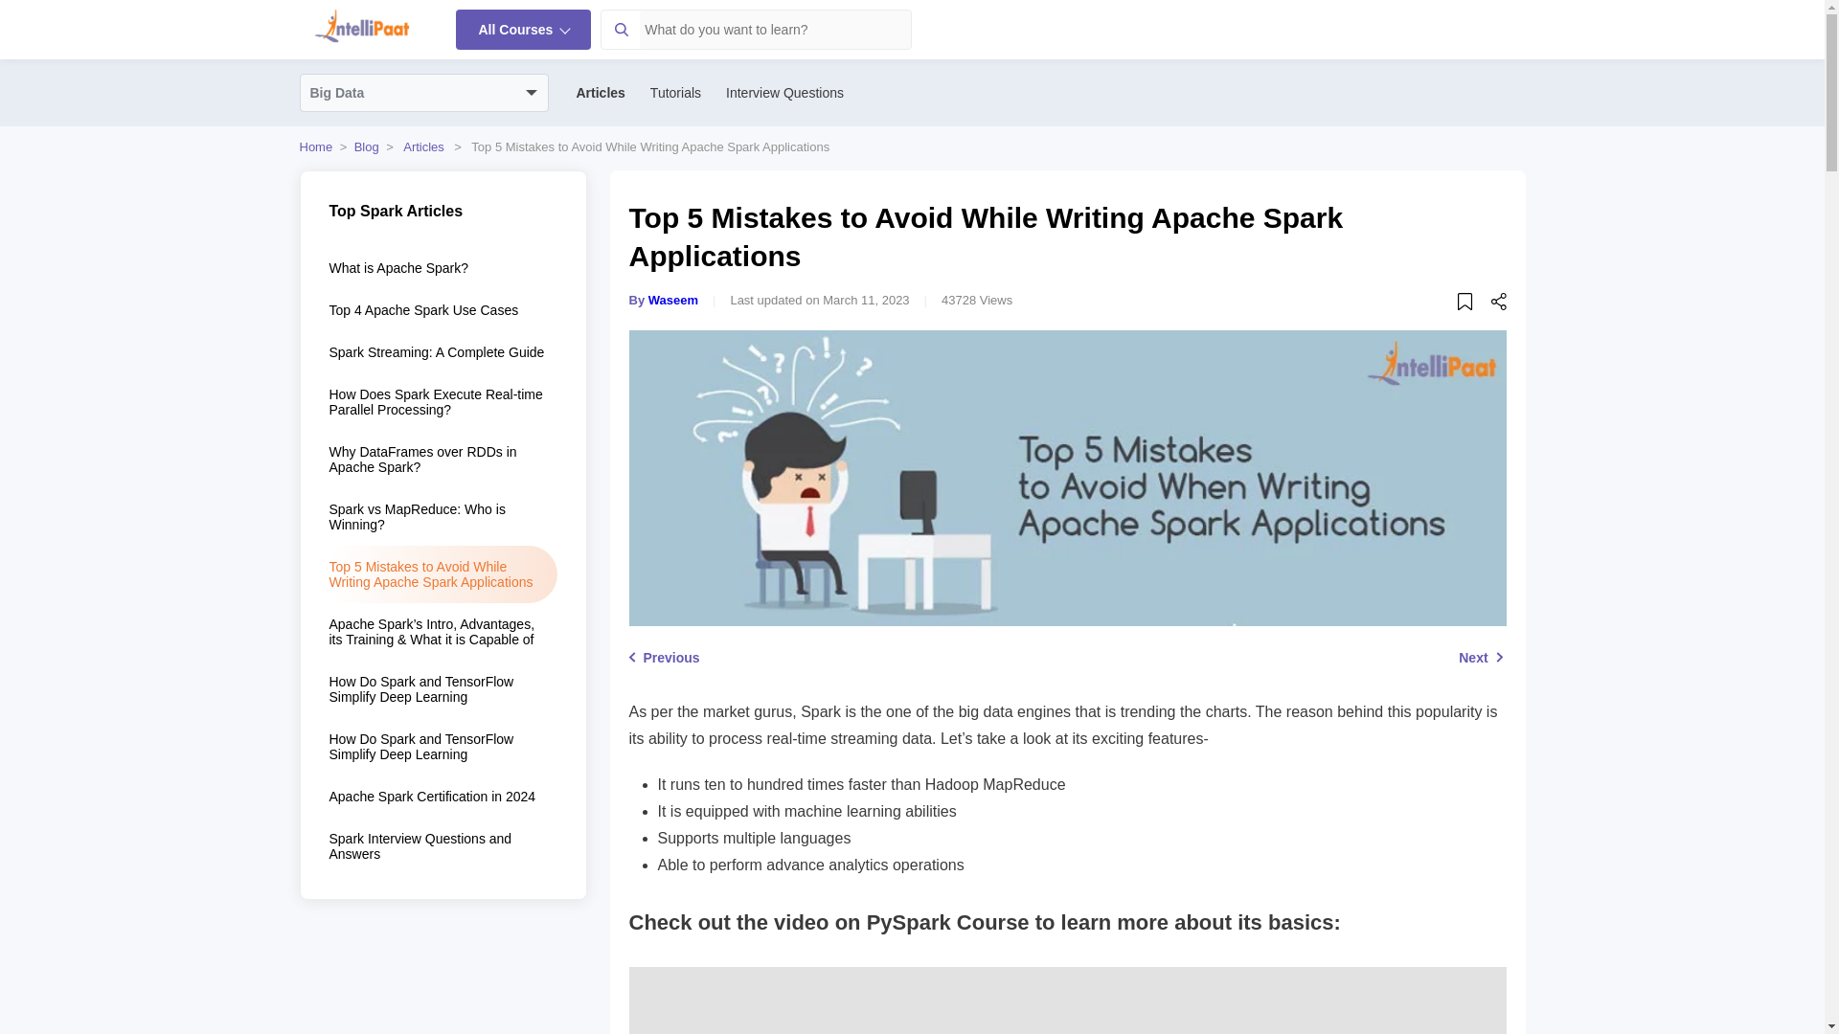 The image size is (1839, 1034). What do you see at coordinates (443, 460) in the screenshot?
I see `Why DataFrames over RDDs in Apache Spark?` at bounding box center [443, 460].